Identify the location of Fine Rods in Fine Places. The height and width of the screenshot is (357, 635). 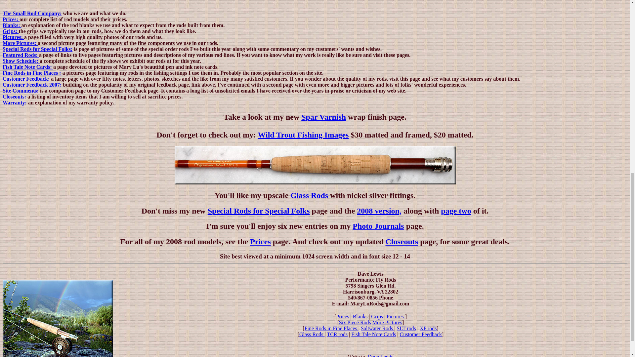
(331, 328).